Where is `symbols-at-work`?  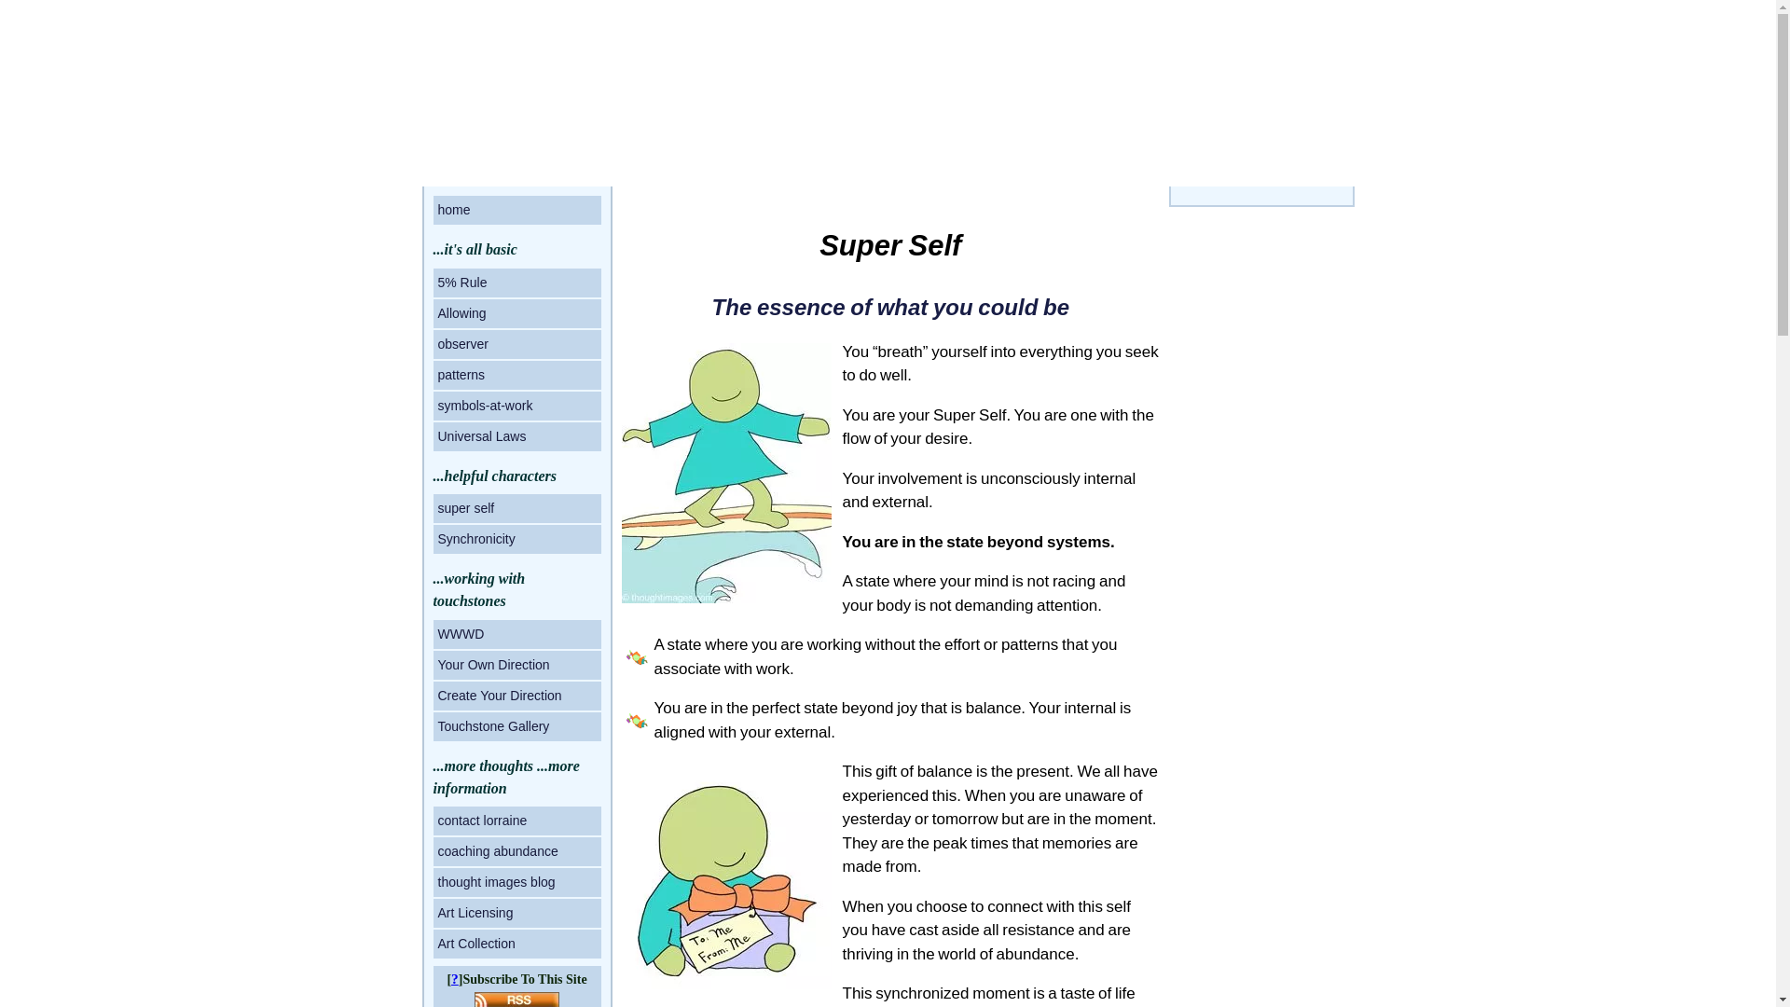 symbols-at-work is located at coordinates (516, 407).